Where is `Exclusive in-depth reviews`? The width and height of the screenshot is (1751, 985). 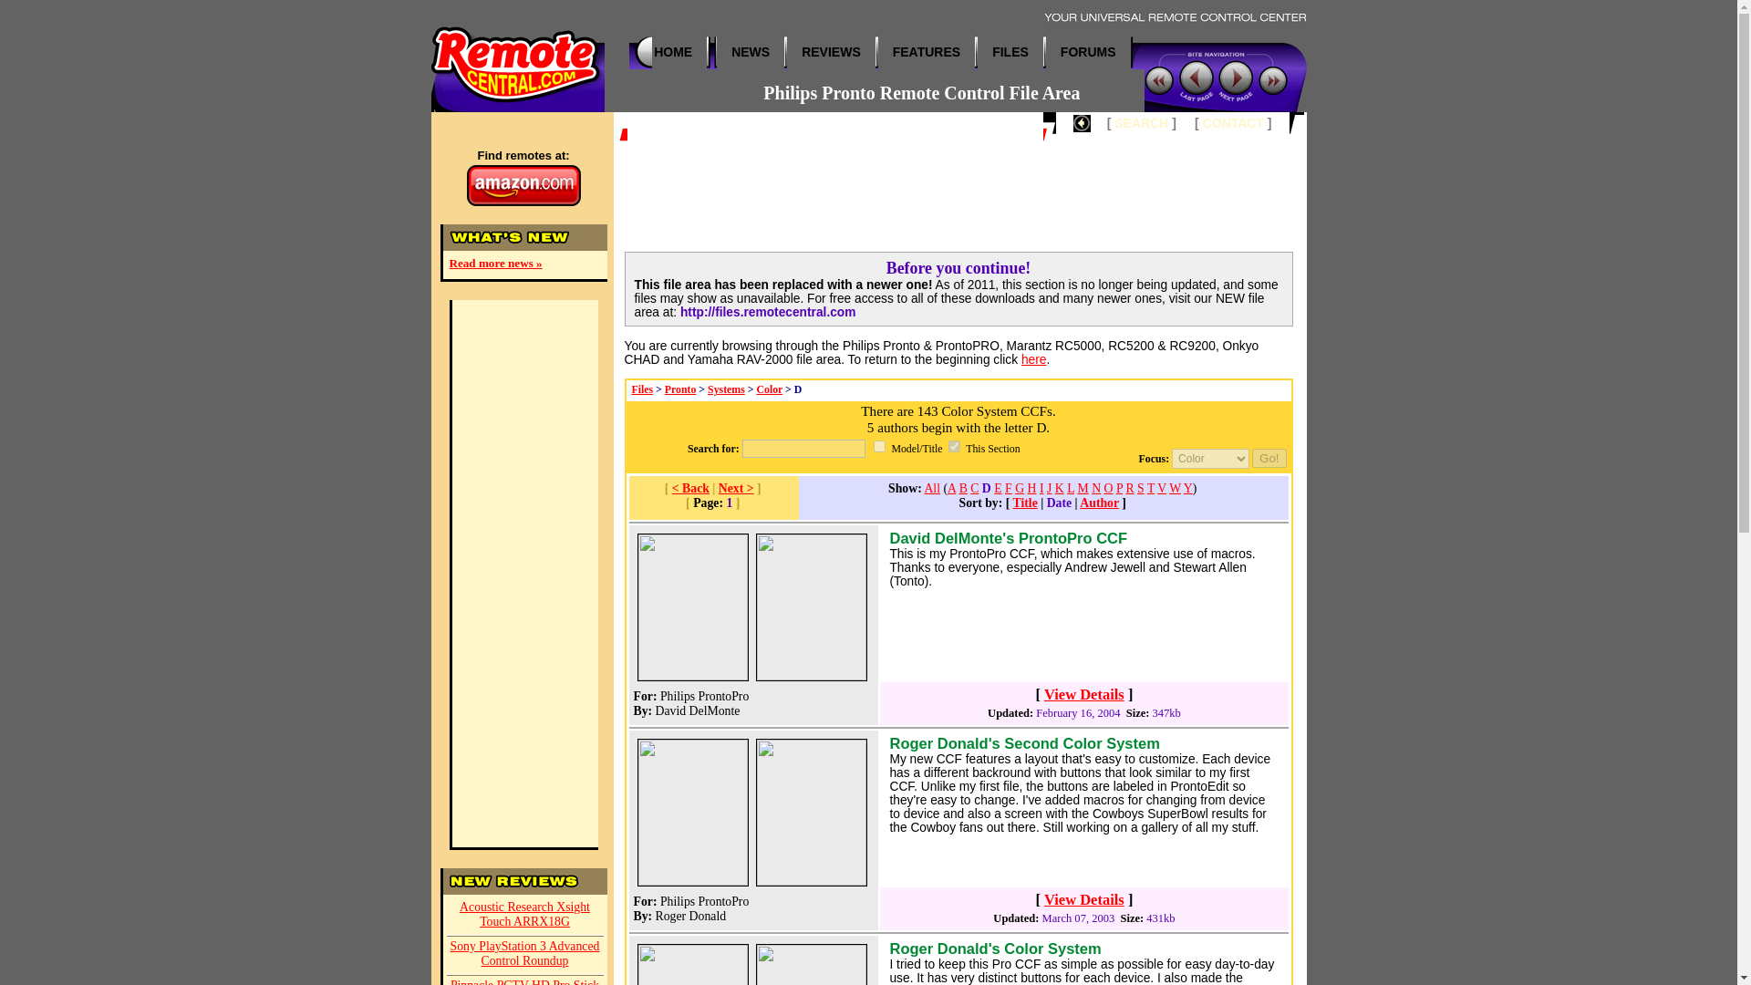 Exclusive in-depth reviews is located at coordinates (832, 51).